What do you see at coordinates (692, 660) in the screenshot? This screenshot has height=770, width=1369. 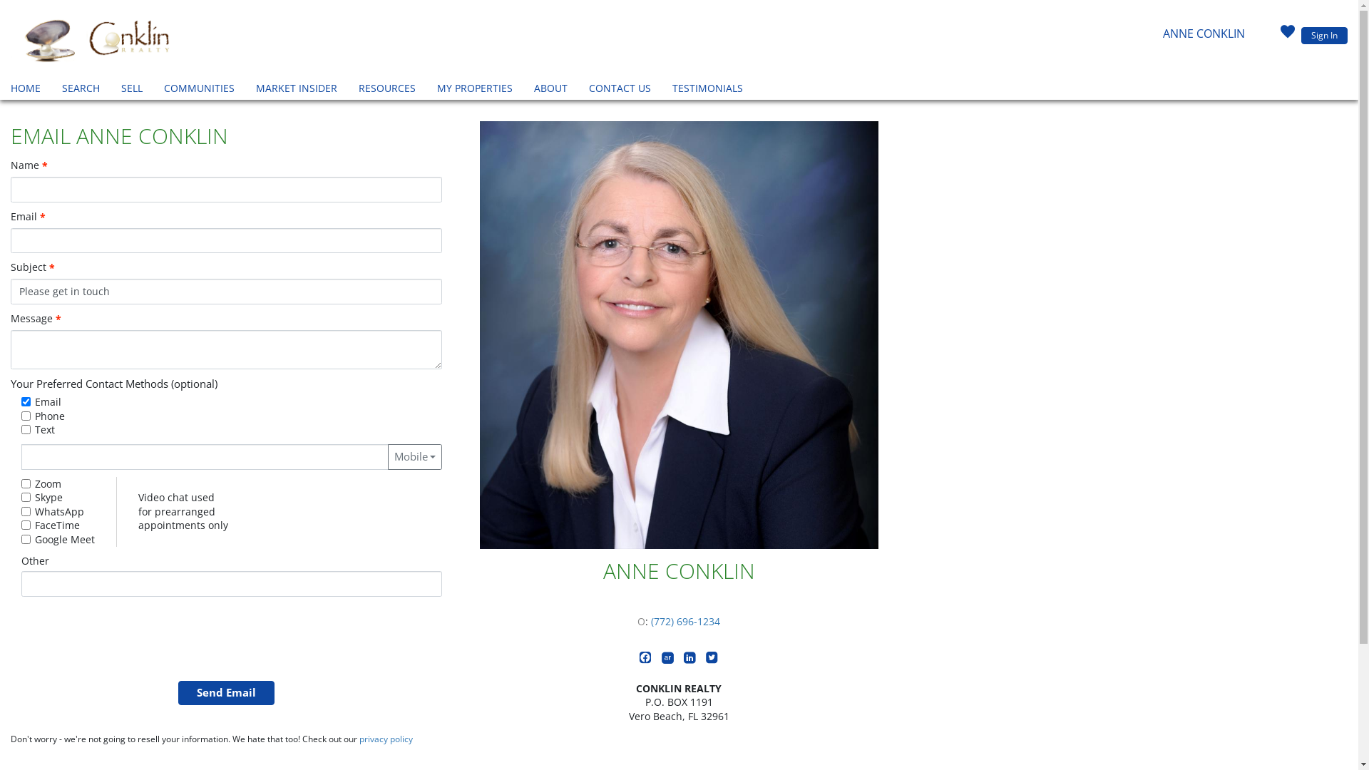 I see `LinkedIn` at bounding box center [692, 660].